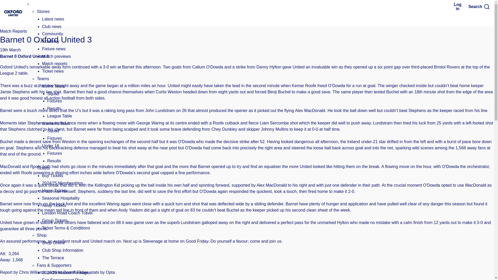  I want to click on Squad, so click(53, 94).